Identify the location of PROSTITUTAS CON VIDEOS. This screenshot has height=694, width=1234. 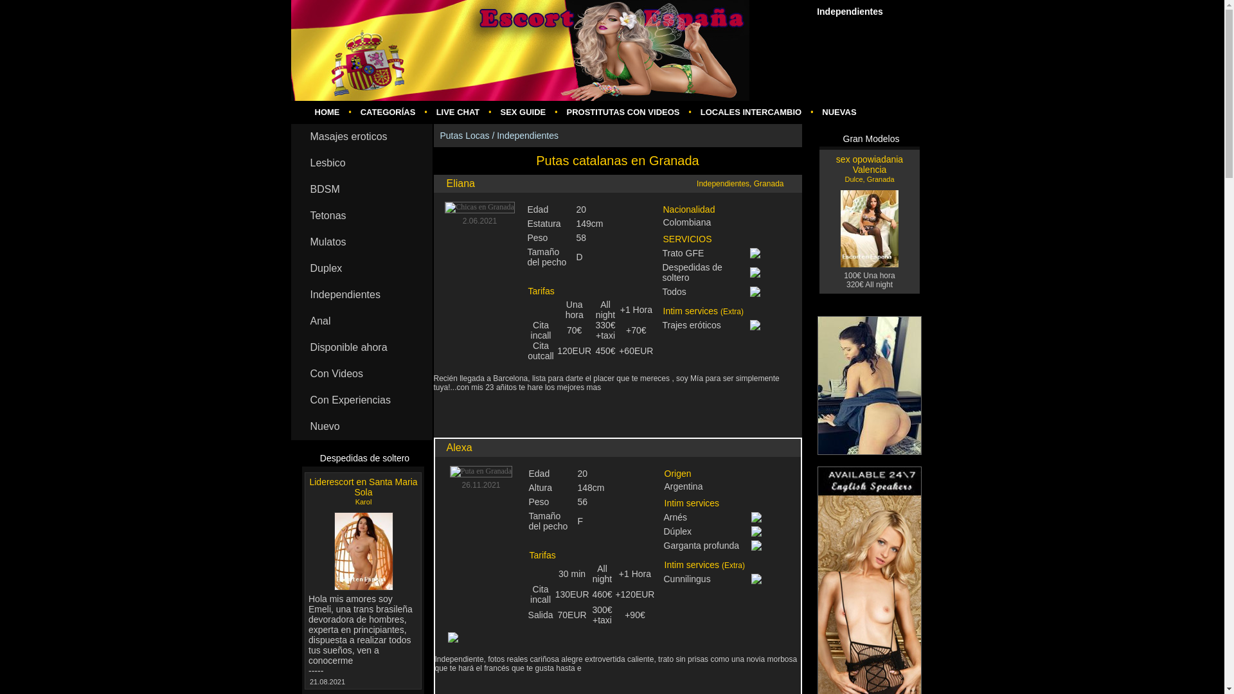
(623, 112).